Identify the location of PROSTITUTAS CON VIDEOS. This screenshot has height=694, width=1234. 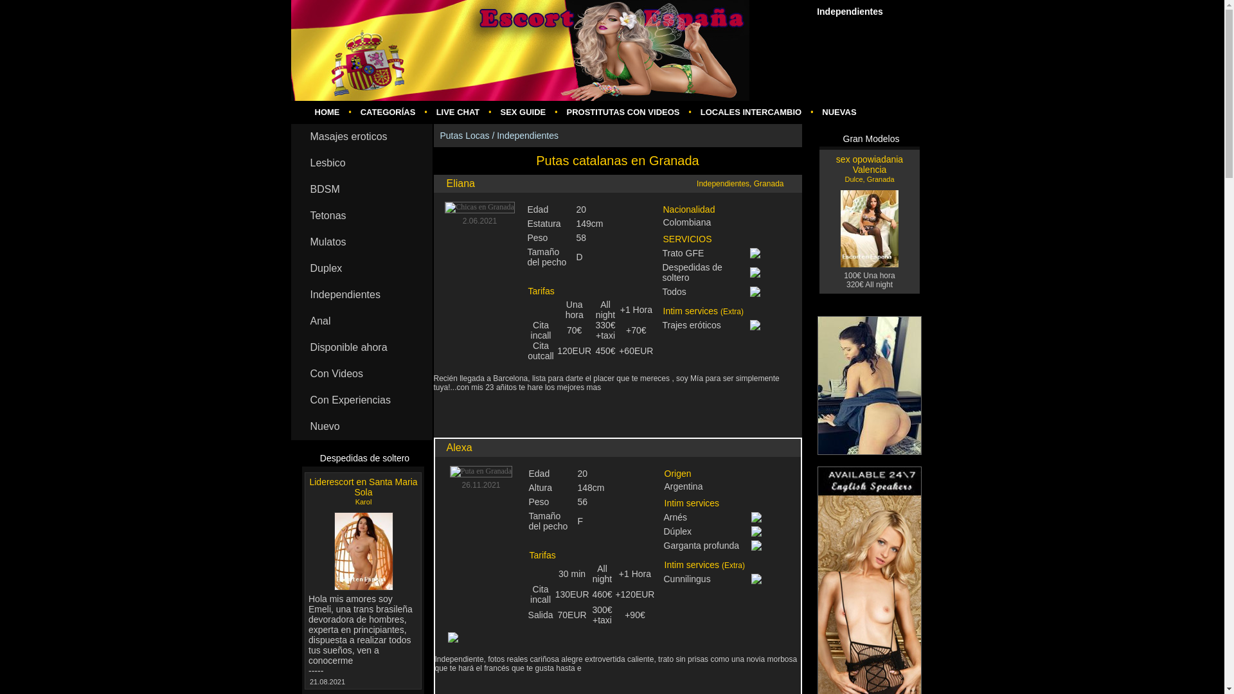
(623, 112).